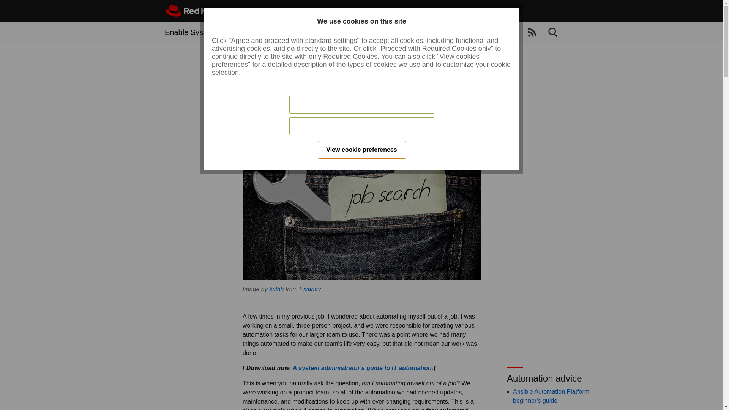 Image resolution: width=729 pixels, height=410 pixels. Describe the element at coordinates (362, 368) in the screenshot. I see `A system administrator's guide to IT automation` at that location.